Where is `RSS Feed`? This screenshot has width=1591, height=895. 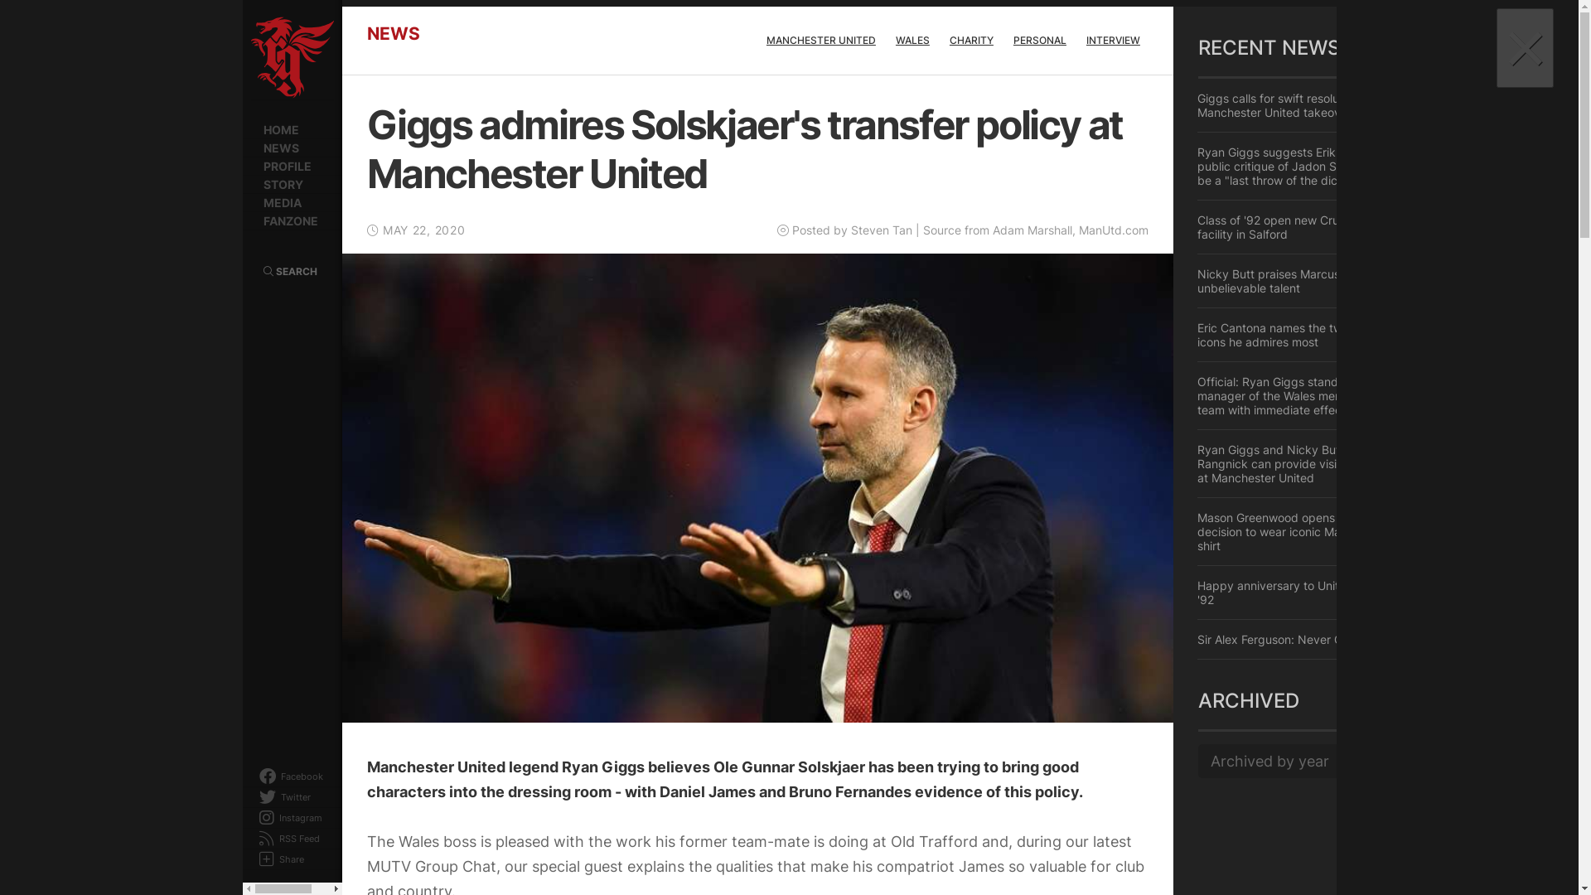
RSS Feed is located at coordinates (308, 839).